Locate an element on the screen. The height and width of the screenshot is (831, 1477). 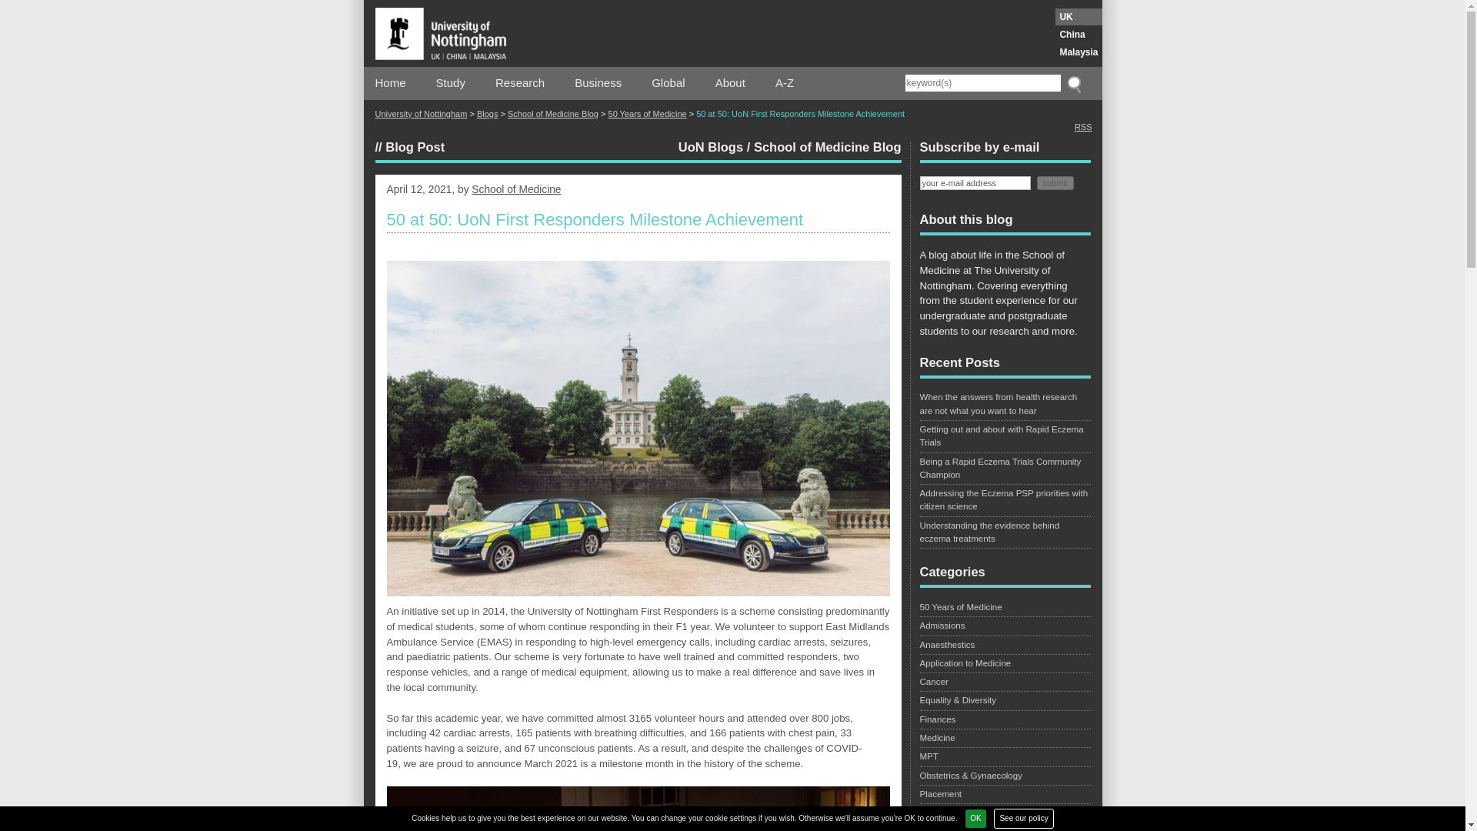
Business is located at coordinates (598, 83).